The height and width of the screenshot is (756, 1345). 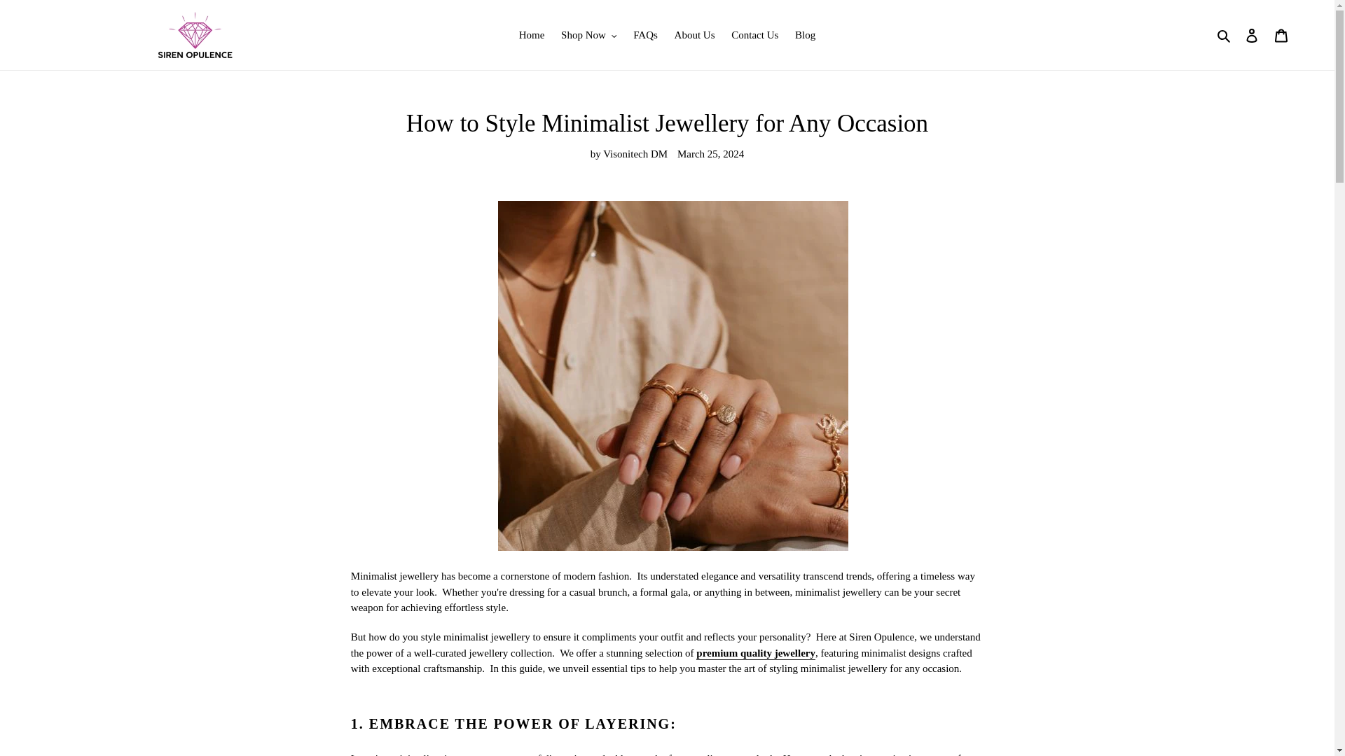 What do you see at coordinates (588, 35) in the screenshot?
I see `Shop Now` at bounding box center [588, 35].